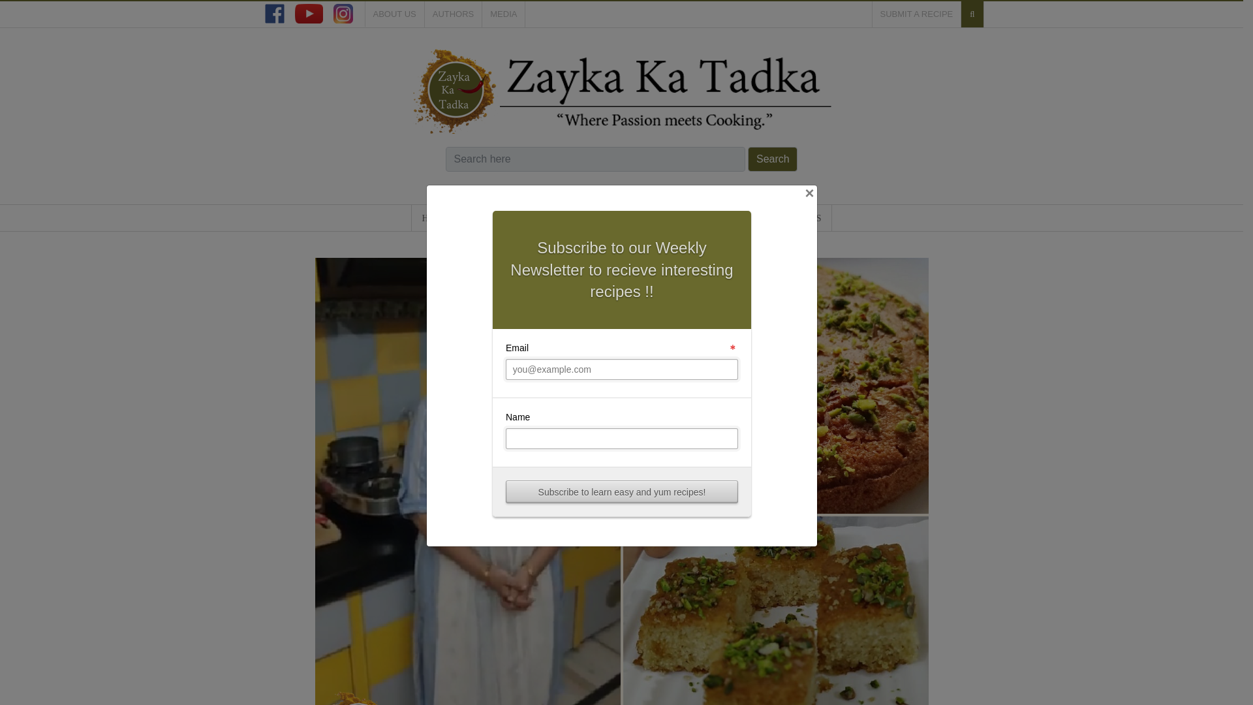 Image resolution: width=1253 pixels, height=705 pixels. What do you see at coordinates (274, 13) in the screenshot?
I see `facebook` at bounding box center [274, 13].